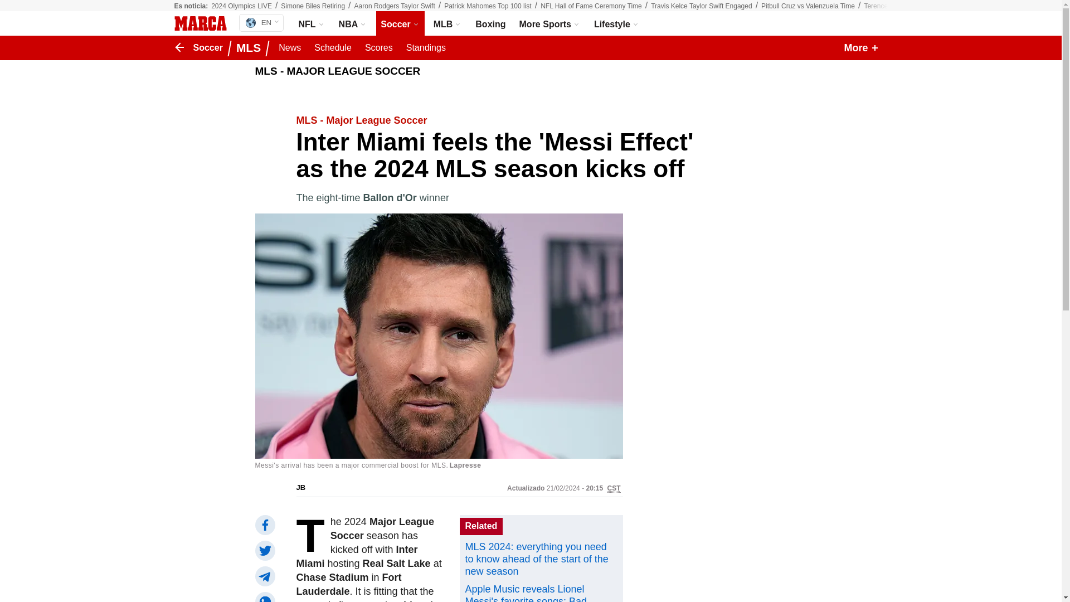 This screenshot has width=1070, height=602. What do you see at coordinates (289, 48) in the screenshot?
I see `News` at bounding box center [289, 48].